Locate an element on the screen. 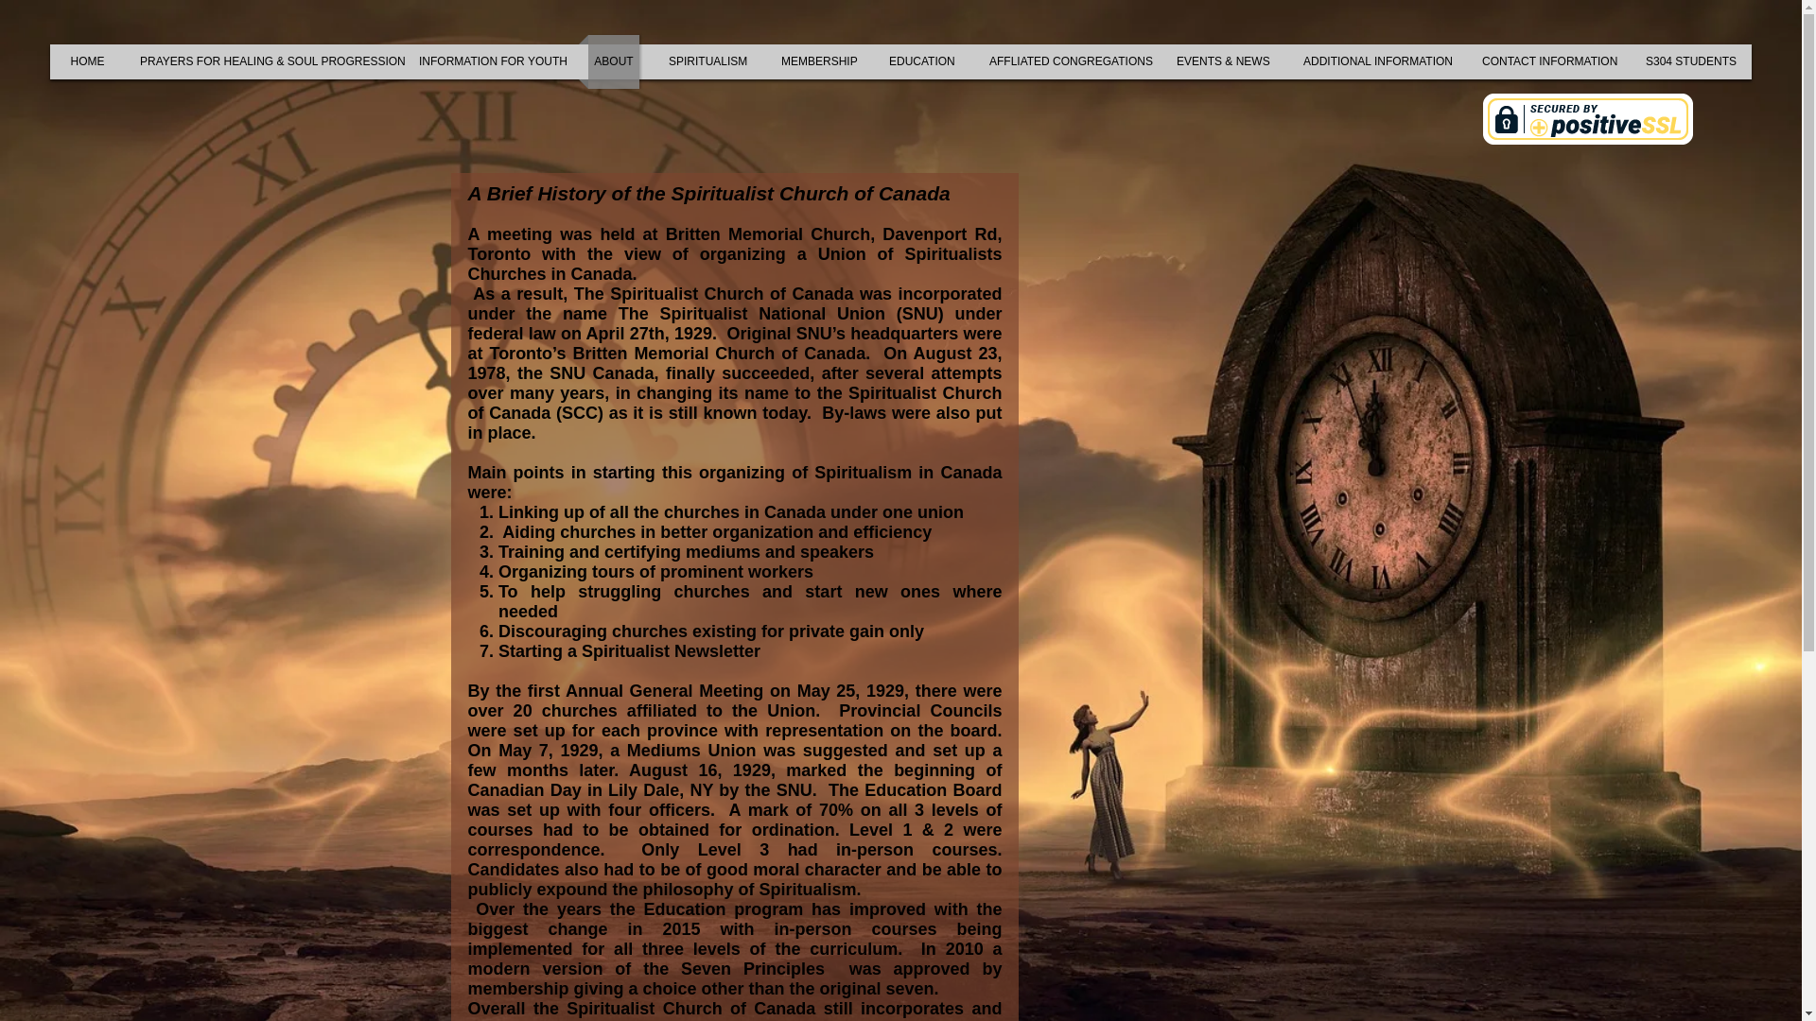 The width and height of the screenshot is (1816, 1021). HOME is located at coordinates (87, 61).